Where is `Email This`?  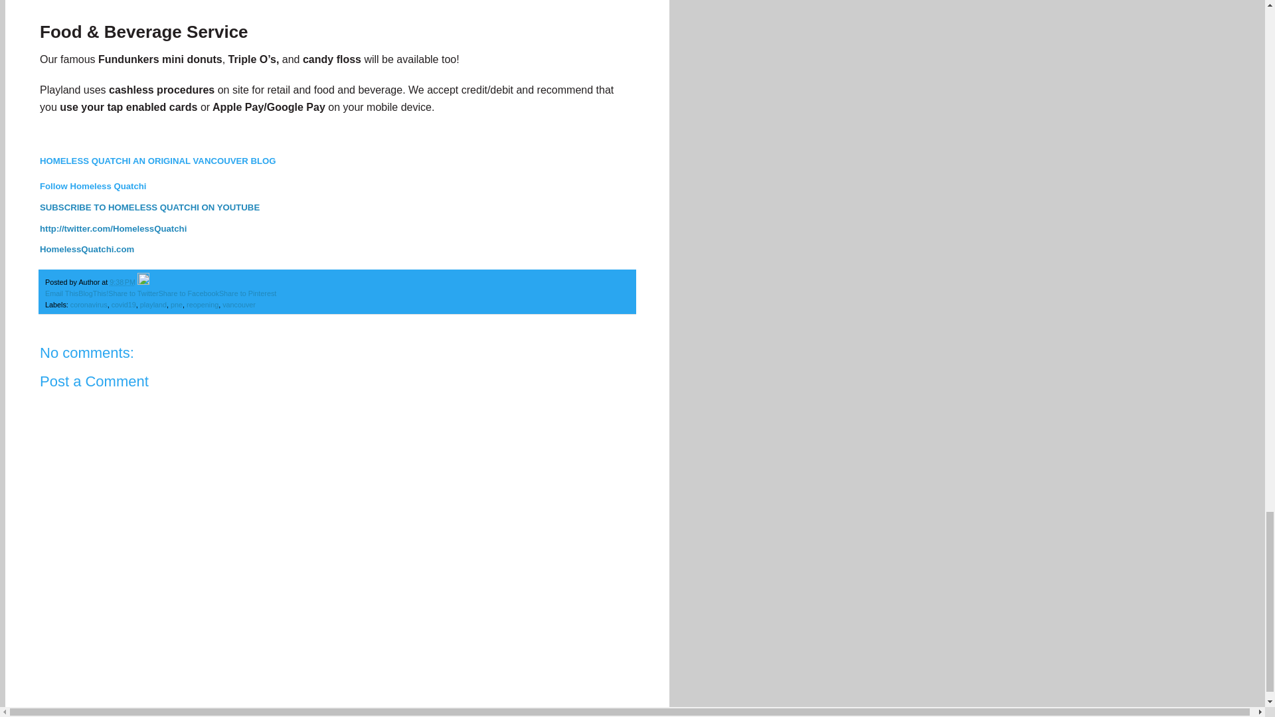 Email This is located at coordinates (61, 293).